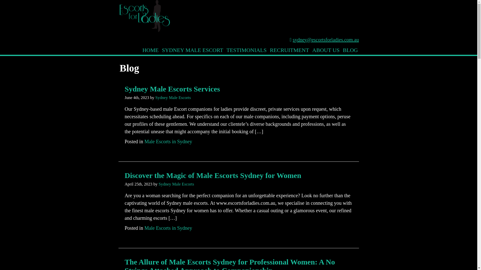 Image resolution: width=481 pixels, height=270 pixels. Describe the element at coordinates (350, 50) in the screenshot. I see `BLOG` at that location.